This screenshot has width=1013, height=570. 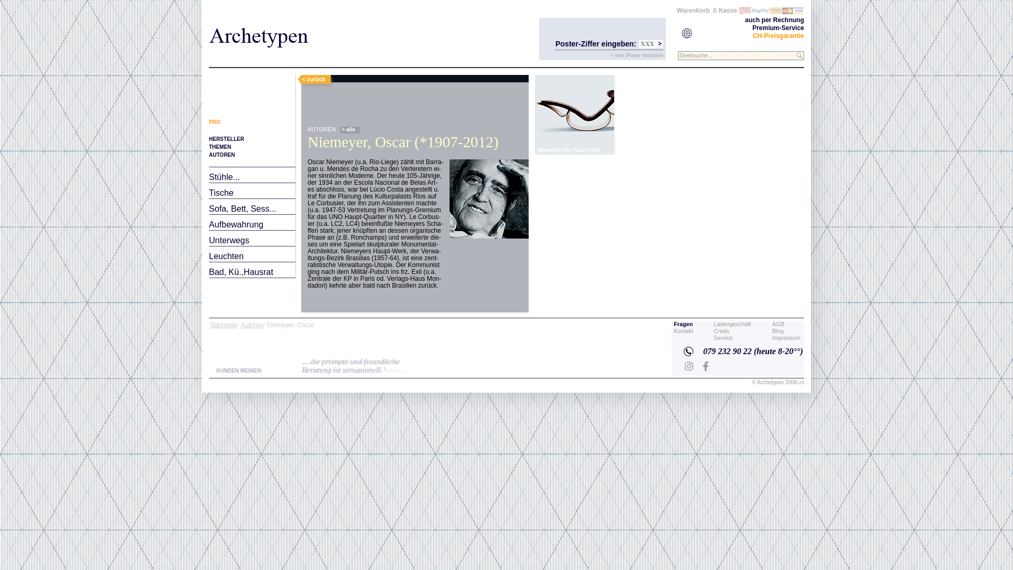 What do you see at coordinates (683, 324) in the screenshot?
I see `Fragen` at bounding box center [683, 324].